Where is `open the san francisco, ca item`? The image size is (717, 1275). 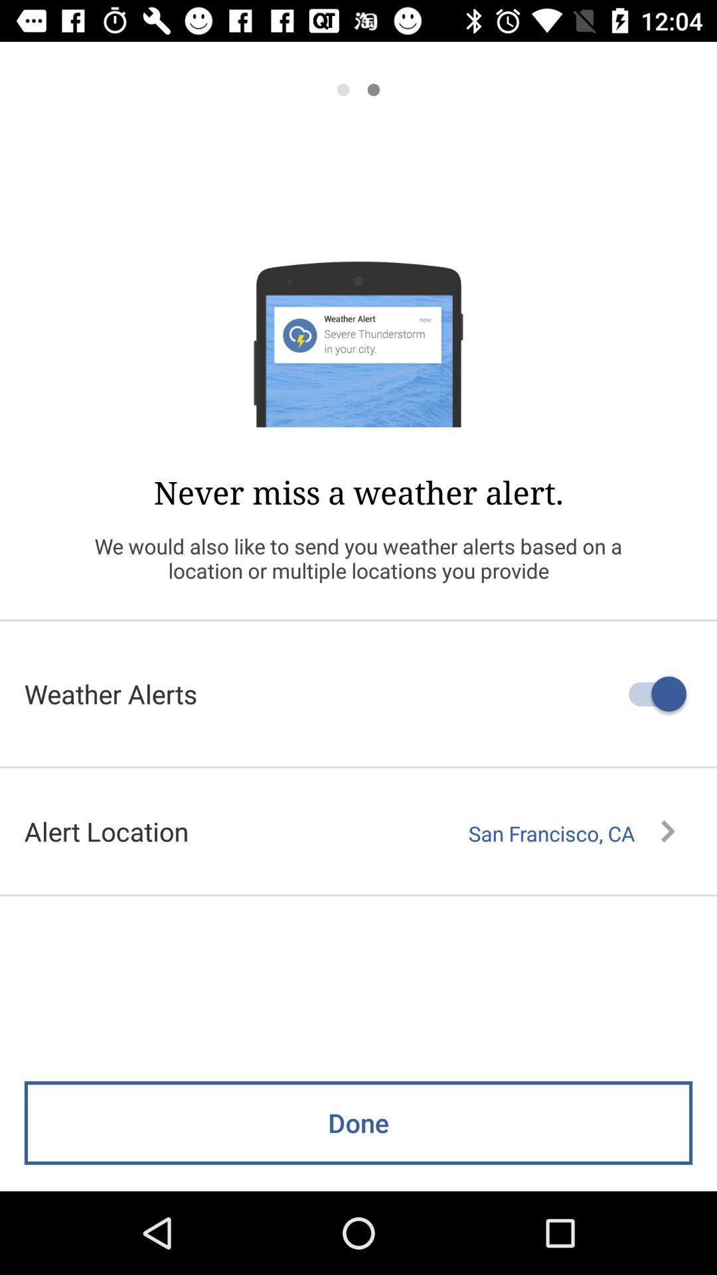 open the san francisco, ca item is located at coordinates (572, 833).